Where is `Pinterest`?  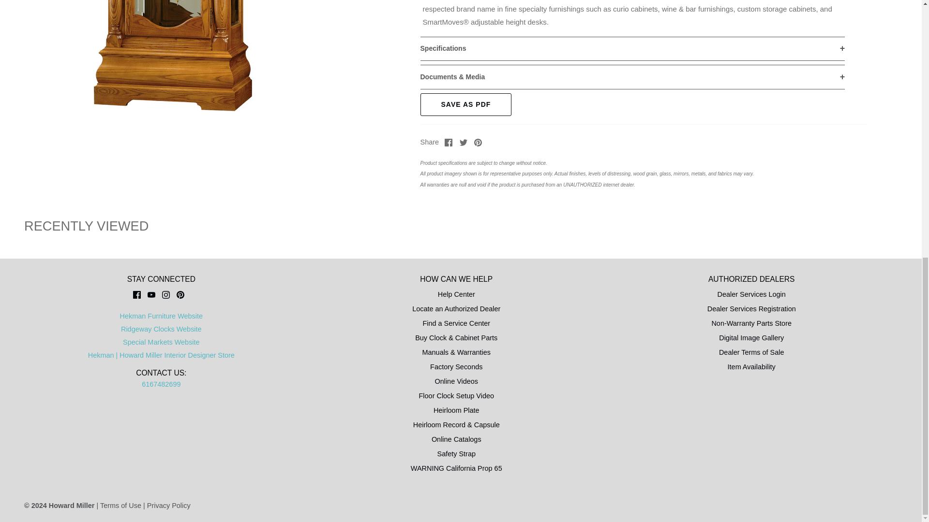
Pinterest is located at coordinates (180, 294).